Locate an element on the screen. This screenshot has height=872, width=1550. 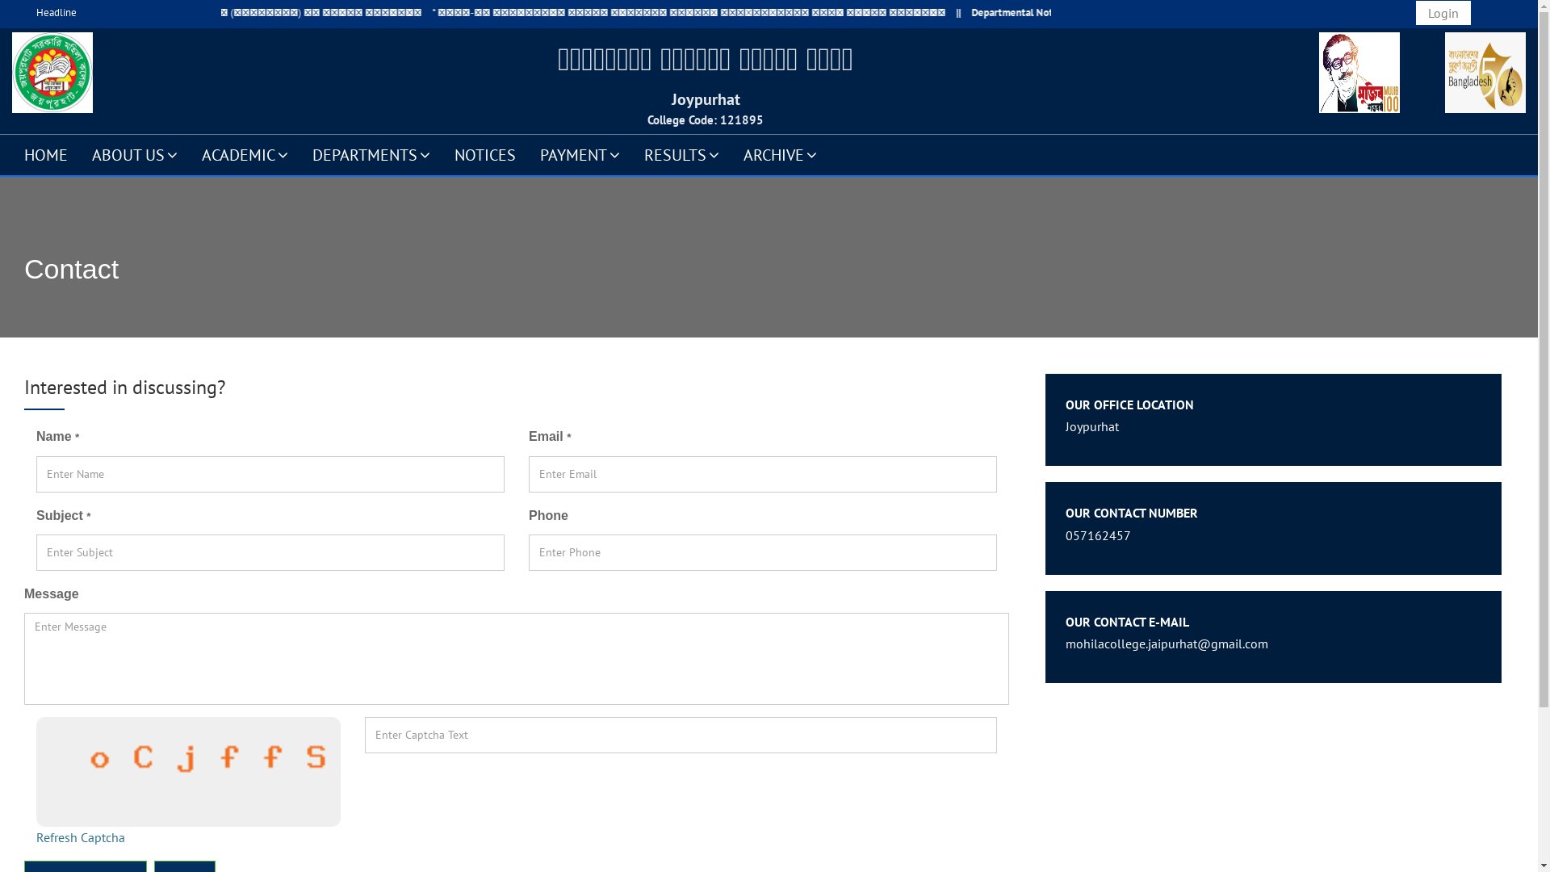
ARCHIVE is located at coordinates (780, 154).